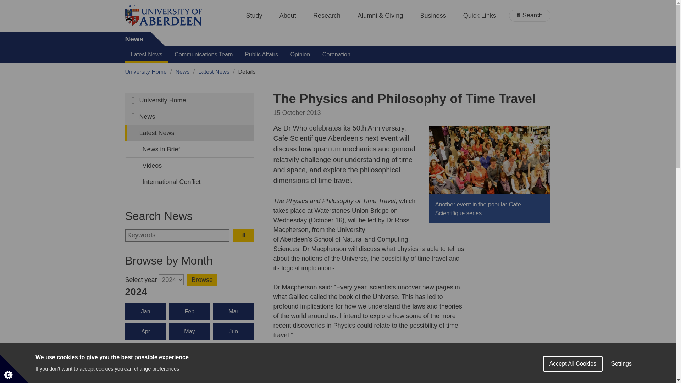 Image resolution: width=681 pixels, height=383 pixels. Describe the element at coordinates (189, 311) in the screenshot. I see `View items for February 2024` at that location.